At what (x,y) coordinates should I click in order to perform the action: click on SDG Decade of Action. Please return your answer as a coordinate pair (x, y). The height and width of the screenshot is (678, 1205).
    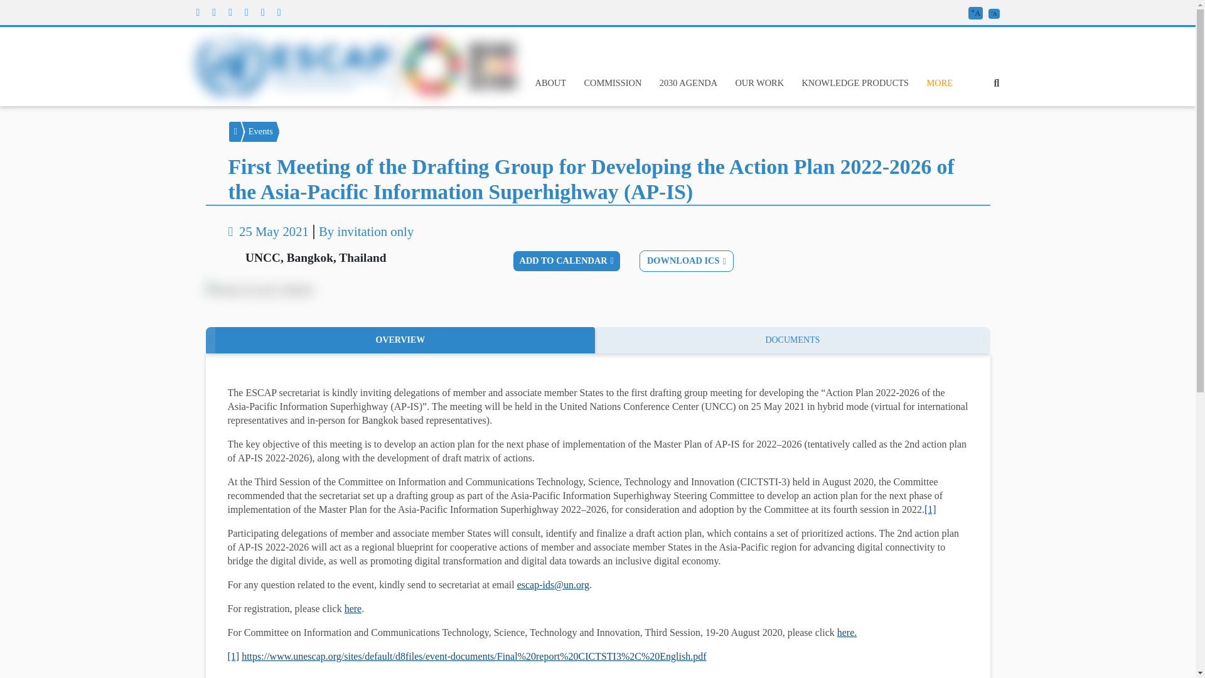
    Looking at the image, I should click on (457, 65).